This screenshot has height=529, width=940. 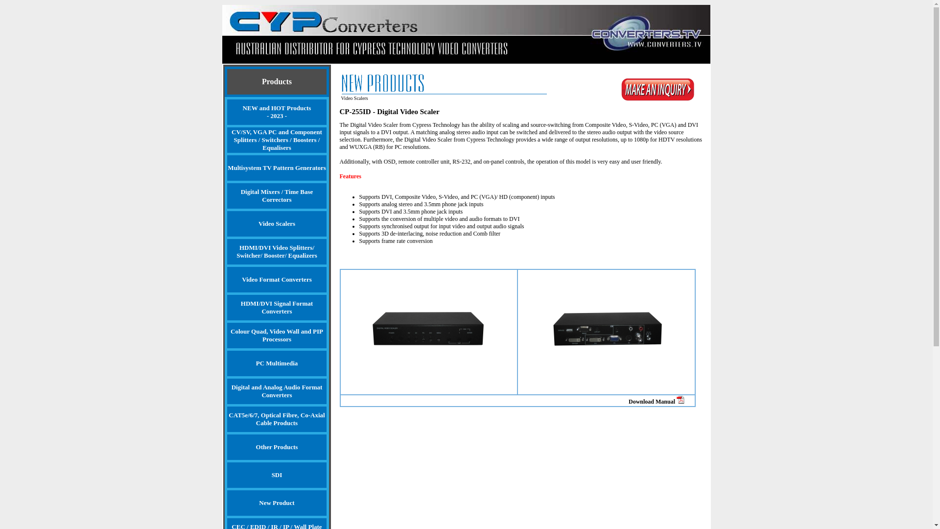 I want to click on HDMI/DVI Video Splitters/ Switcher/ Booster/ Equalizers, so click(x=277, y=252).